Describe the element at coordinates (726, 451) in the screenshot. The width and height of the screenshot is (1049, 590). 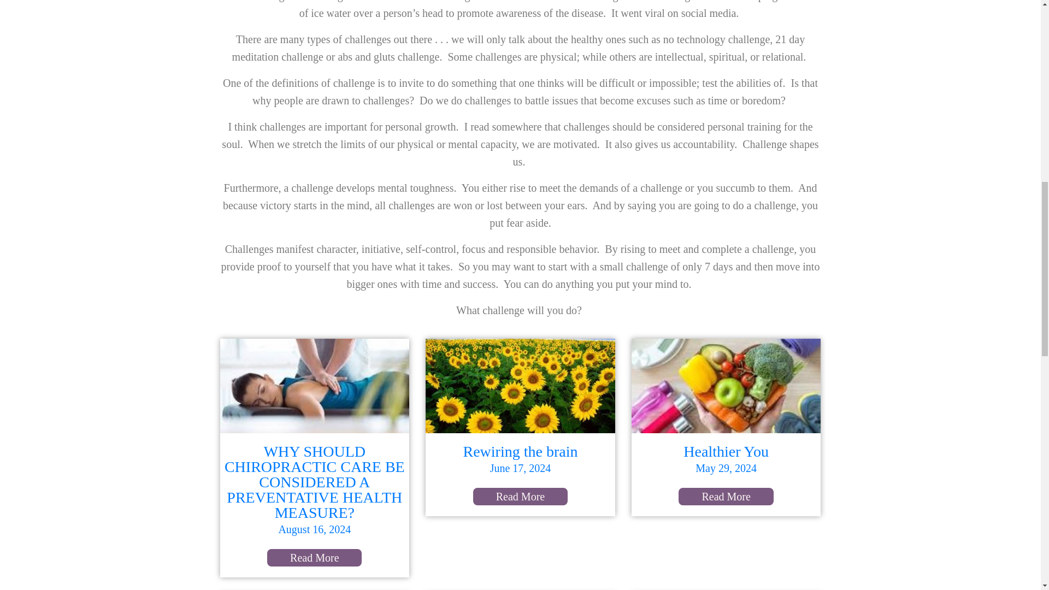
I see `Healthier You` at that location.